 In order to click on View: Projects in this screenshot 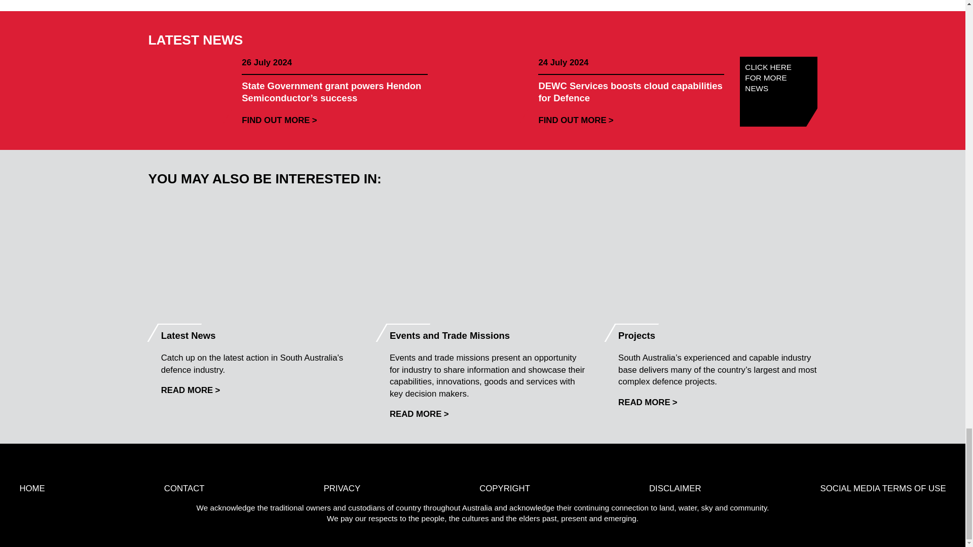, I will do `click(648, 402)`.